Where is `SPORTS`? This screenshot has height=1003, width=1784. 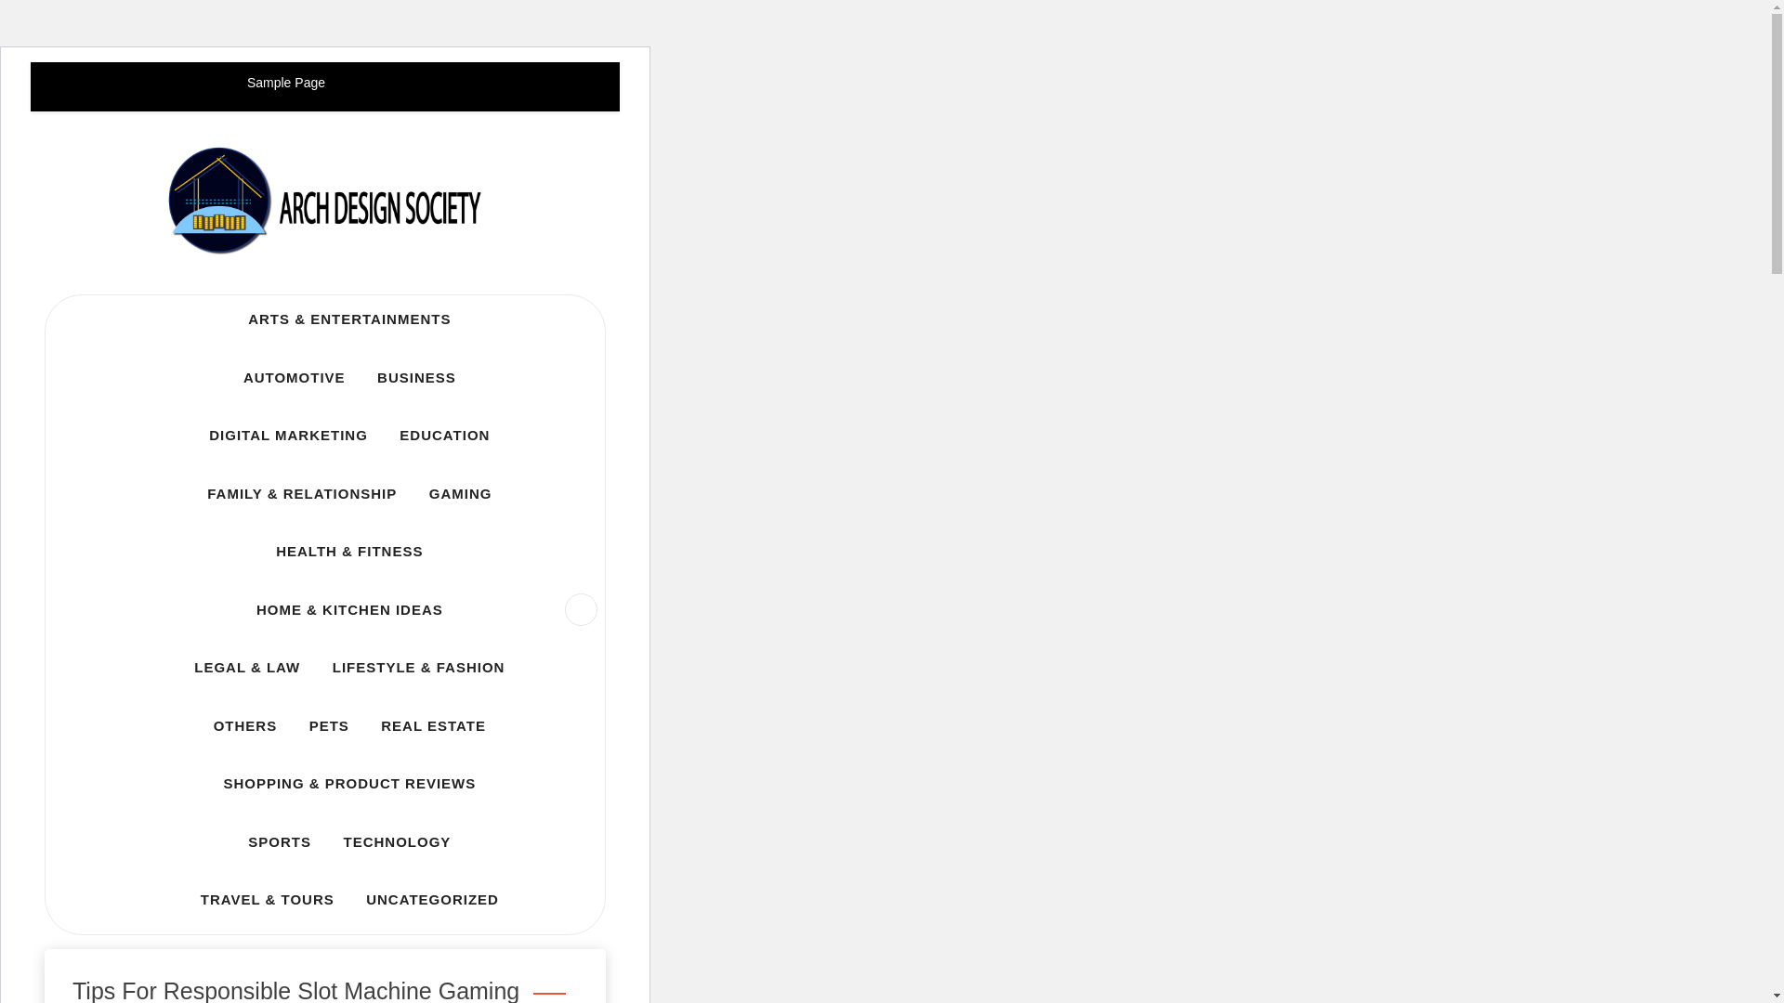
SPORTS is located at coordinates (279, 841).